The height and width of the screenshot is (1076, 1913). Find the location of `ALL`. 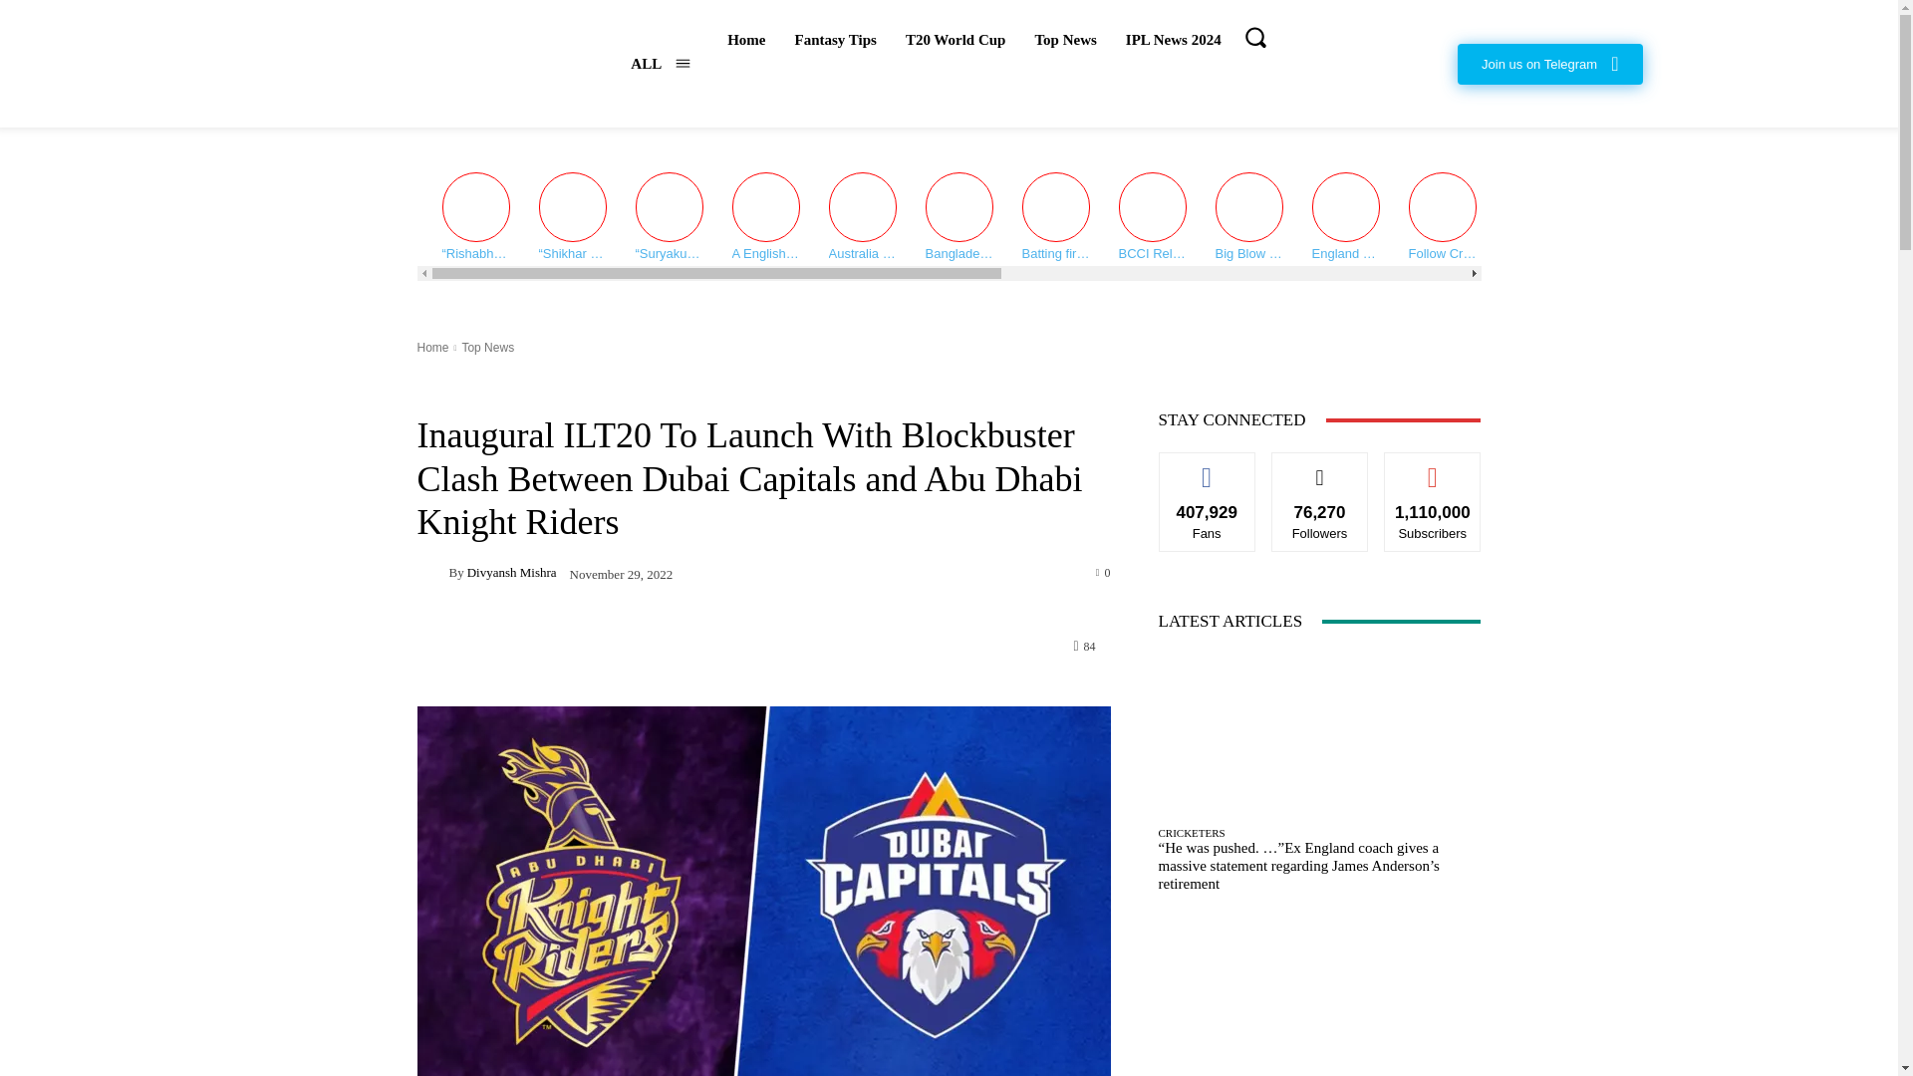

ALL is located at coordinates (661, 64).